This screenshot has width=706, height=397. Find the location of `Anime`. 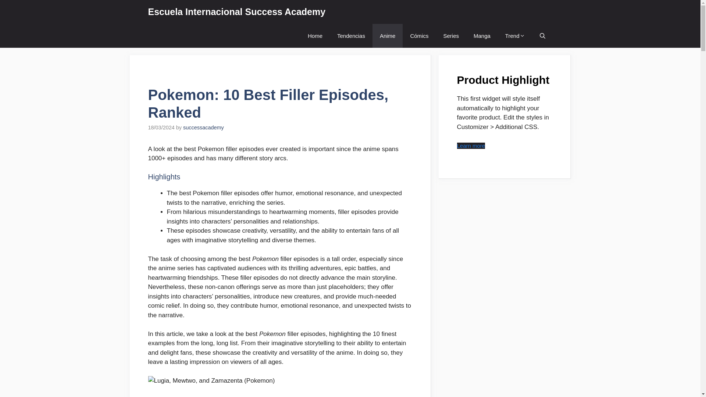

Anime is located at coordinates (388, 35).